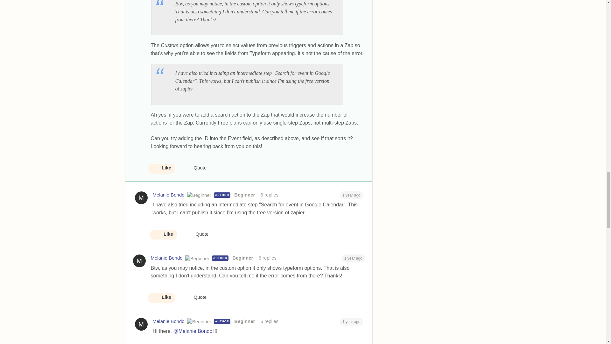 The image size is (611, 344). I want to click on Melanie Bondo, so click(167, 258).